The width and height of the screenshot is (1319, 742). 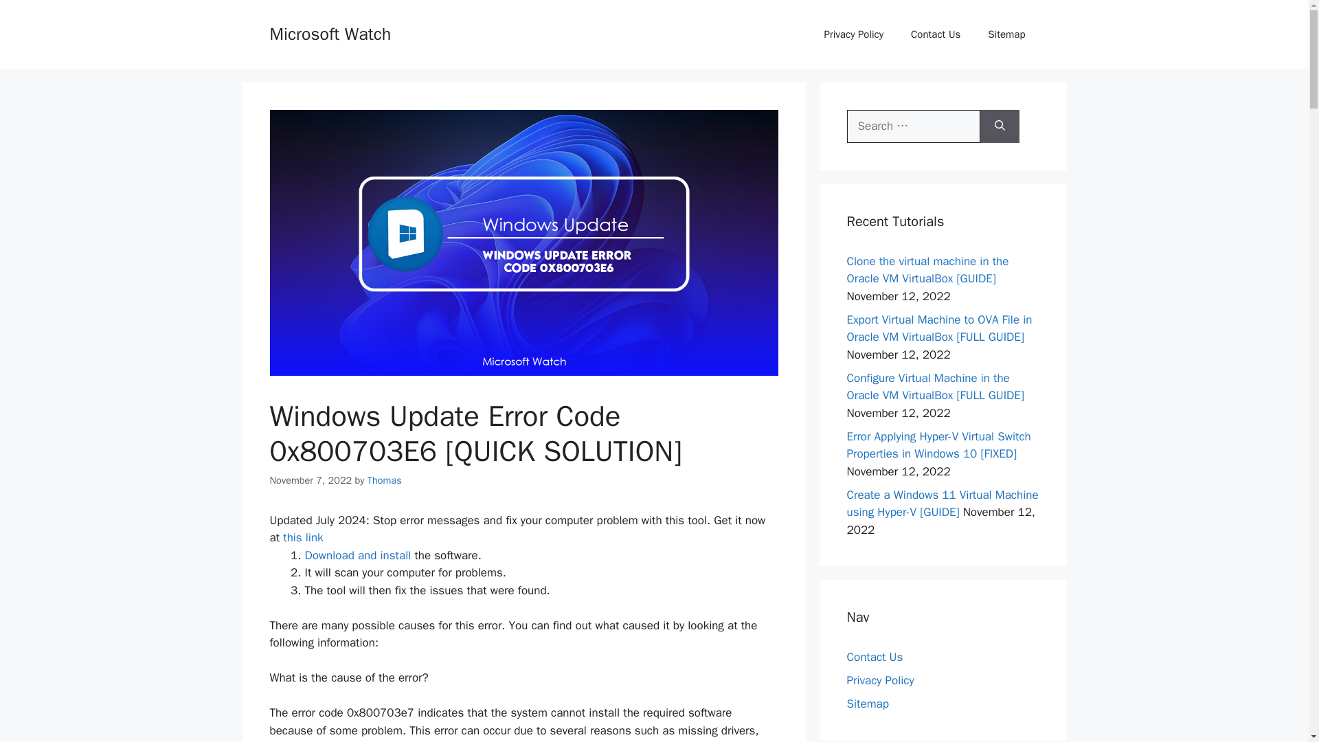 I want to click on Download and install, so click(x=358, y=555).